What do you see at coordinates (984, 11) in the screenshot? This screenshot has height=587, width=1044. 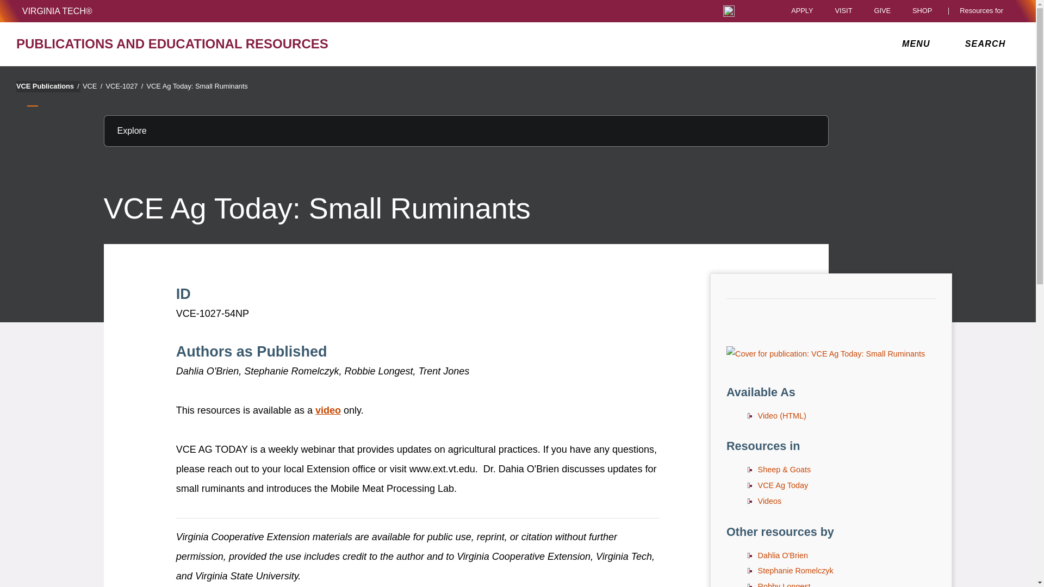 I see `Resources for` at bounding box center [984, 11].